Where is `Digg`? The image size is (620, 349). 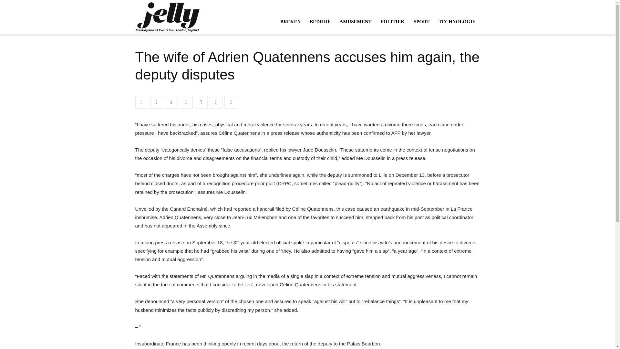 Digg is located at coordinates (201, 102).